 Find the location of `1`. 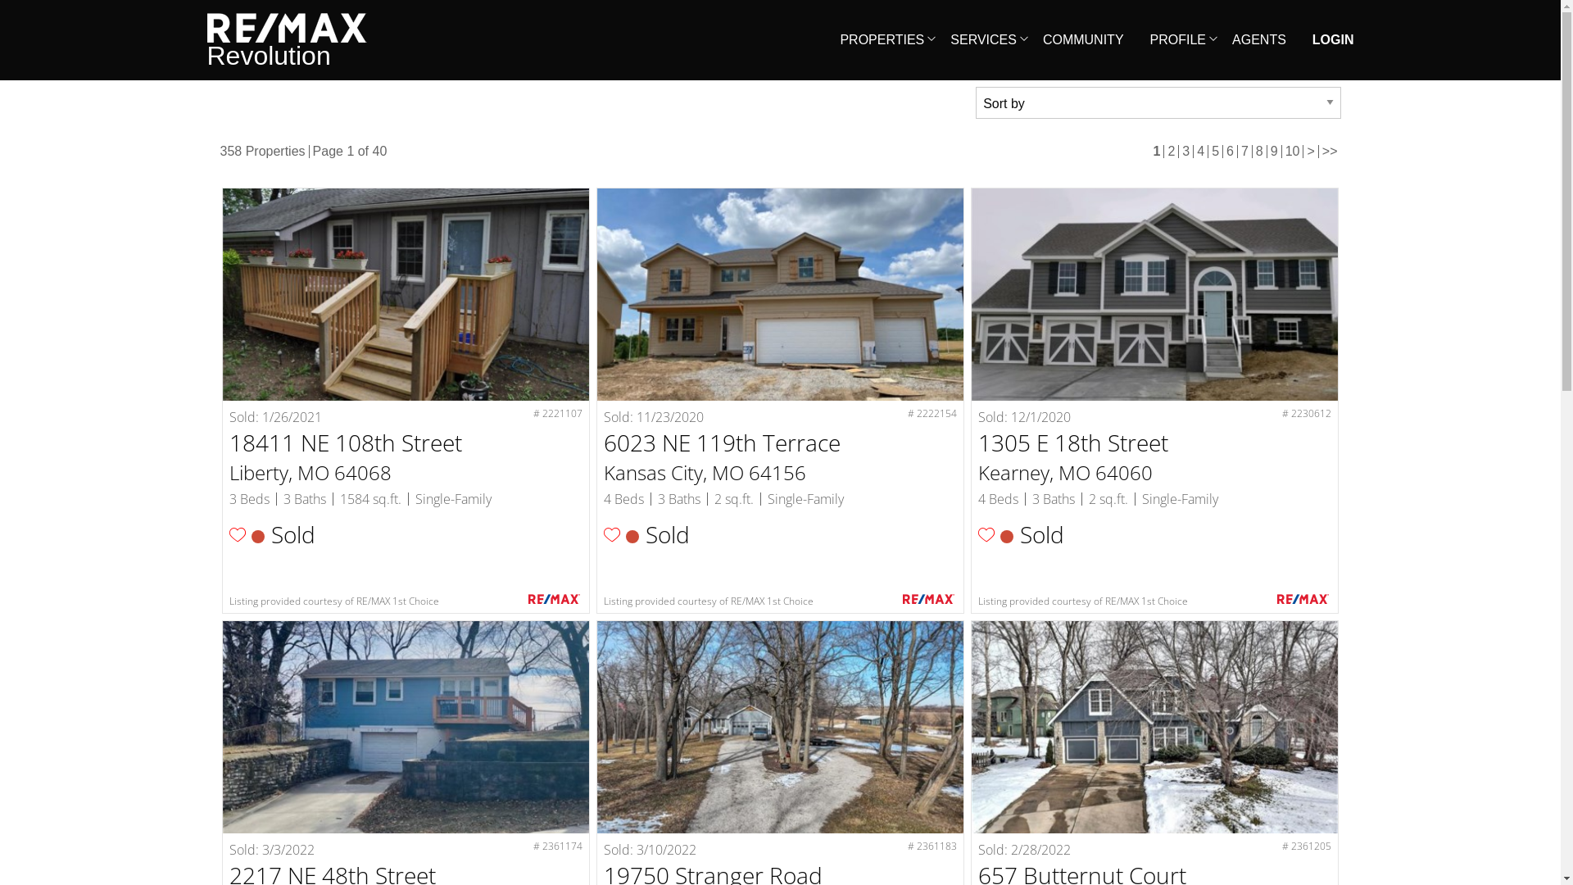

1 is located at coordinates (1157, 151).